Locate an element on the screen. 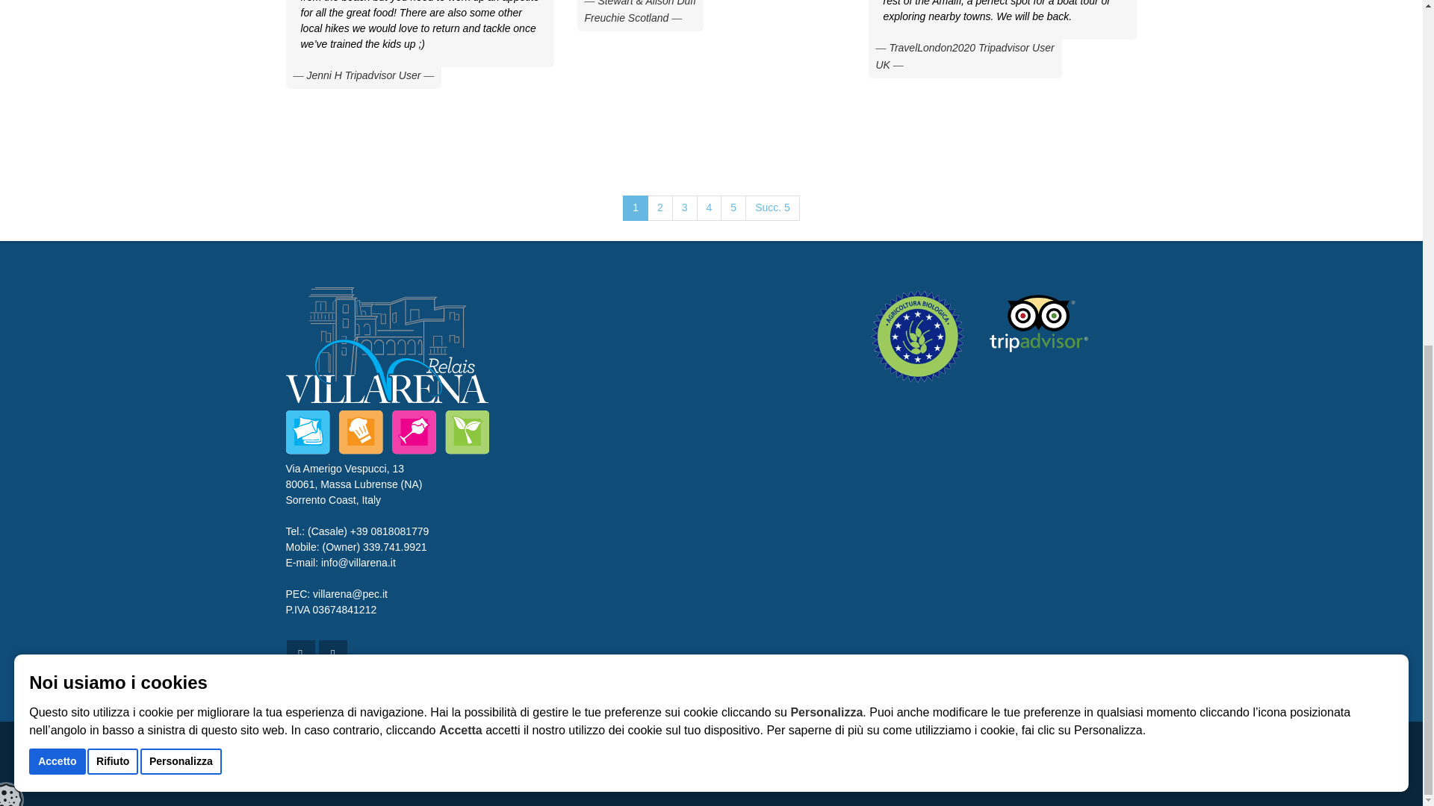 The width and height of the screenshot is (1434, 806). Il Vervece is located at coordinates (595, 743).